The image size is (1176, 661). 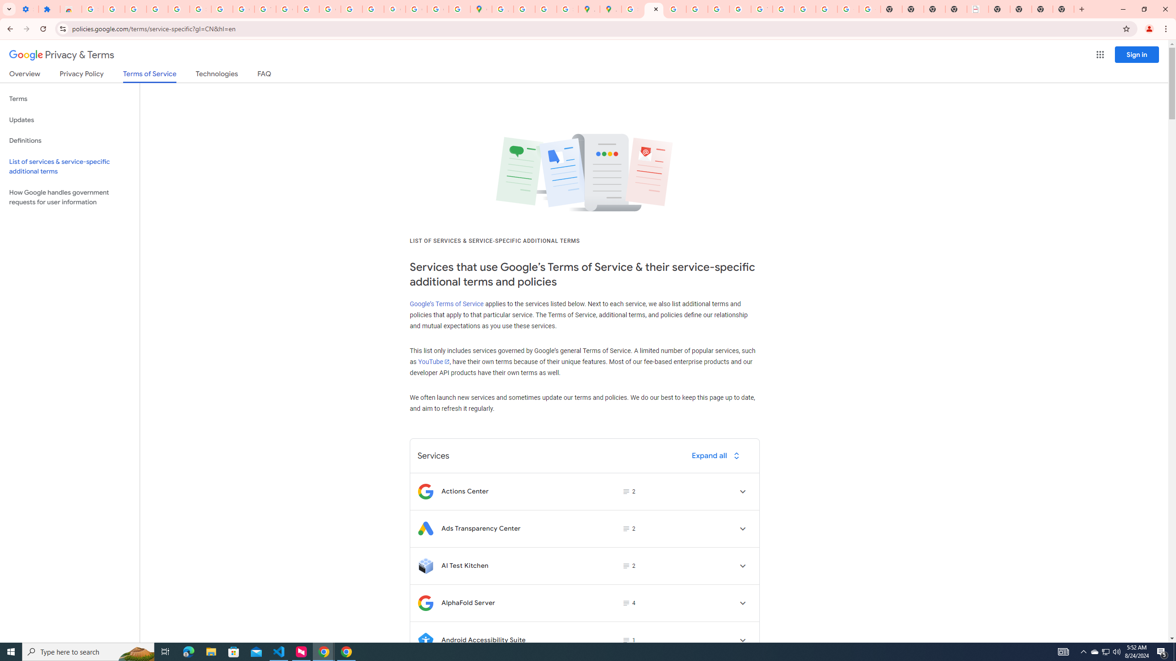 What do you see at coordinates (425, 566) in the screenshot?
I see `Logo for AI Test Kitchen` at bounding box center [425, 566].